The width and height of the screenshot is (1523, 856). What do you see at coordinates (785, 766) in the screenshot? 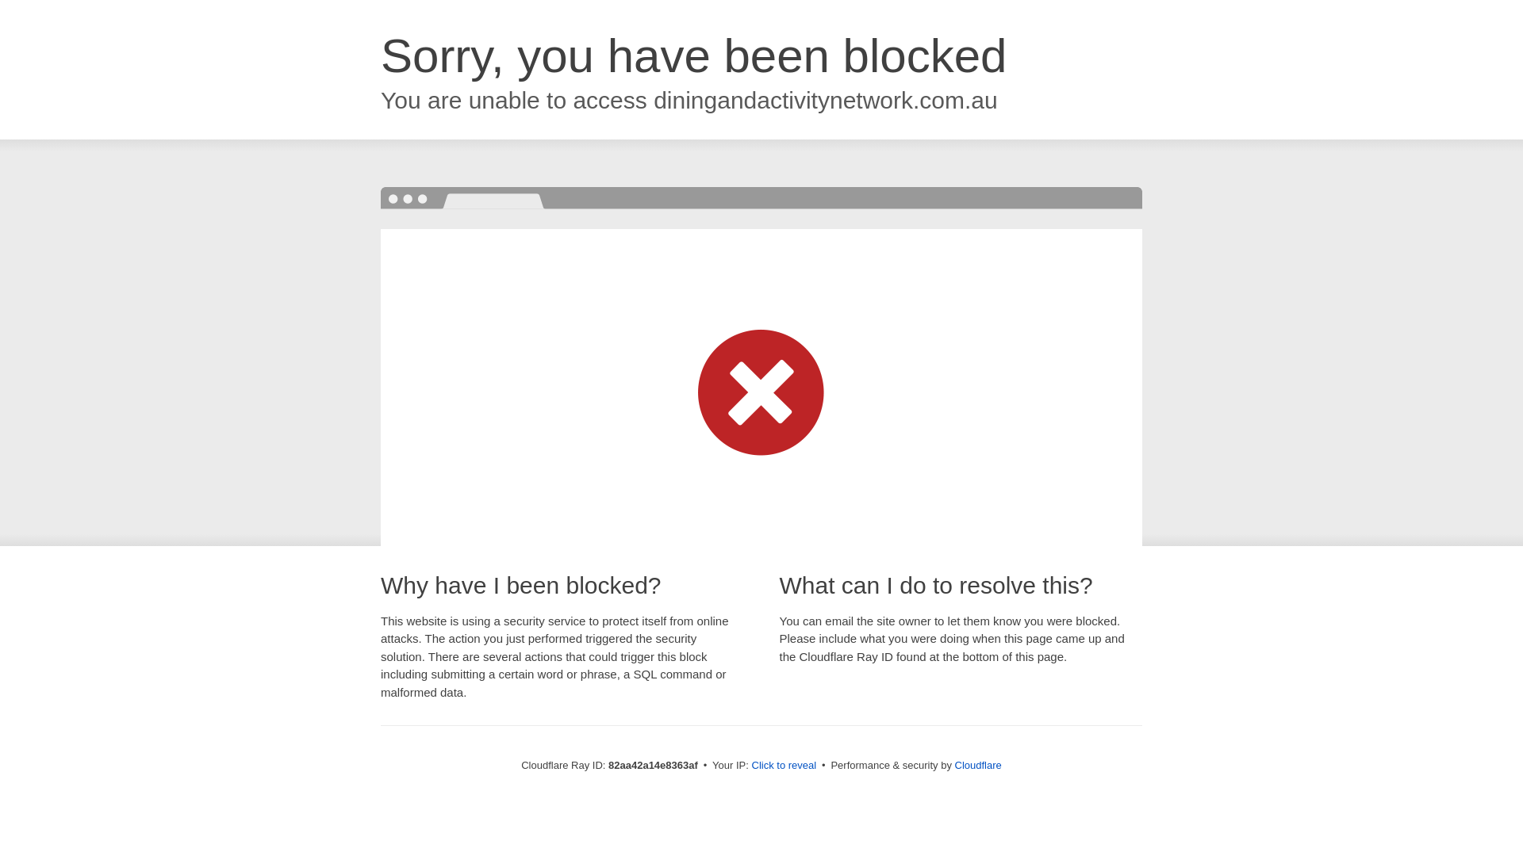
I see `Click to reveal` at bounding box center [785, 766].